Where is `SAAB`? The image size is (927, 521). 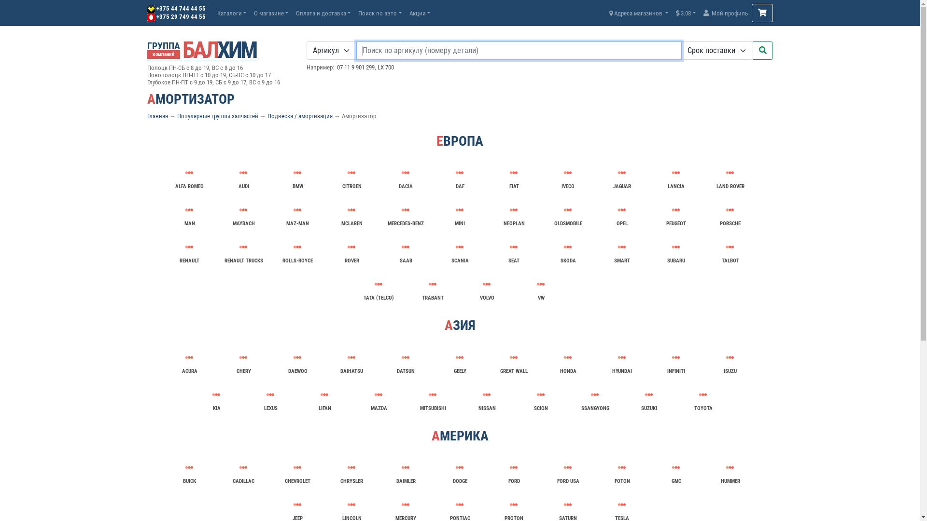 SAAB is located at coordinates (406, 247).